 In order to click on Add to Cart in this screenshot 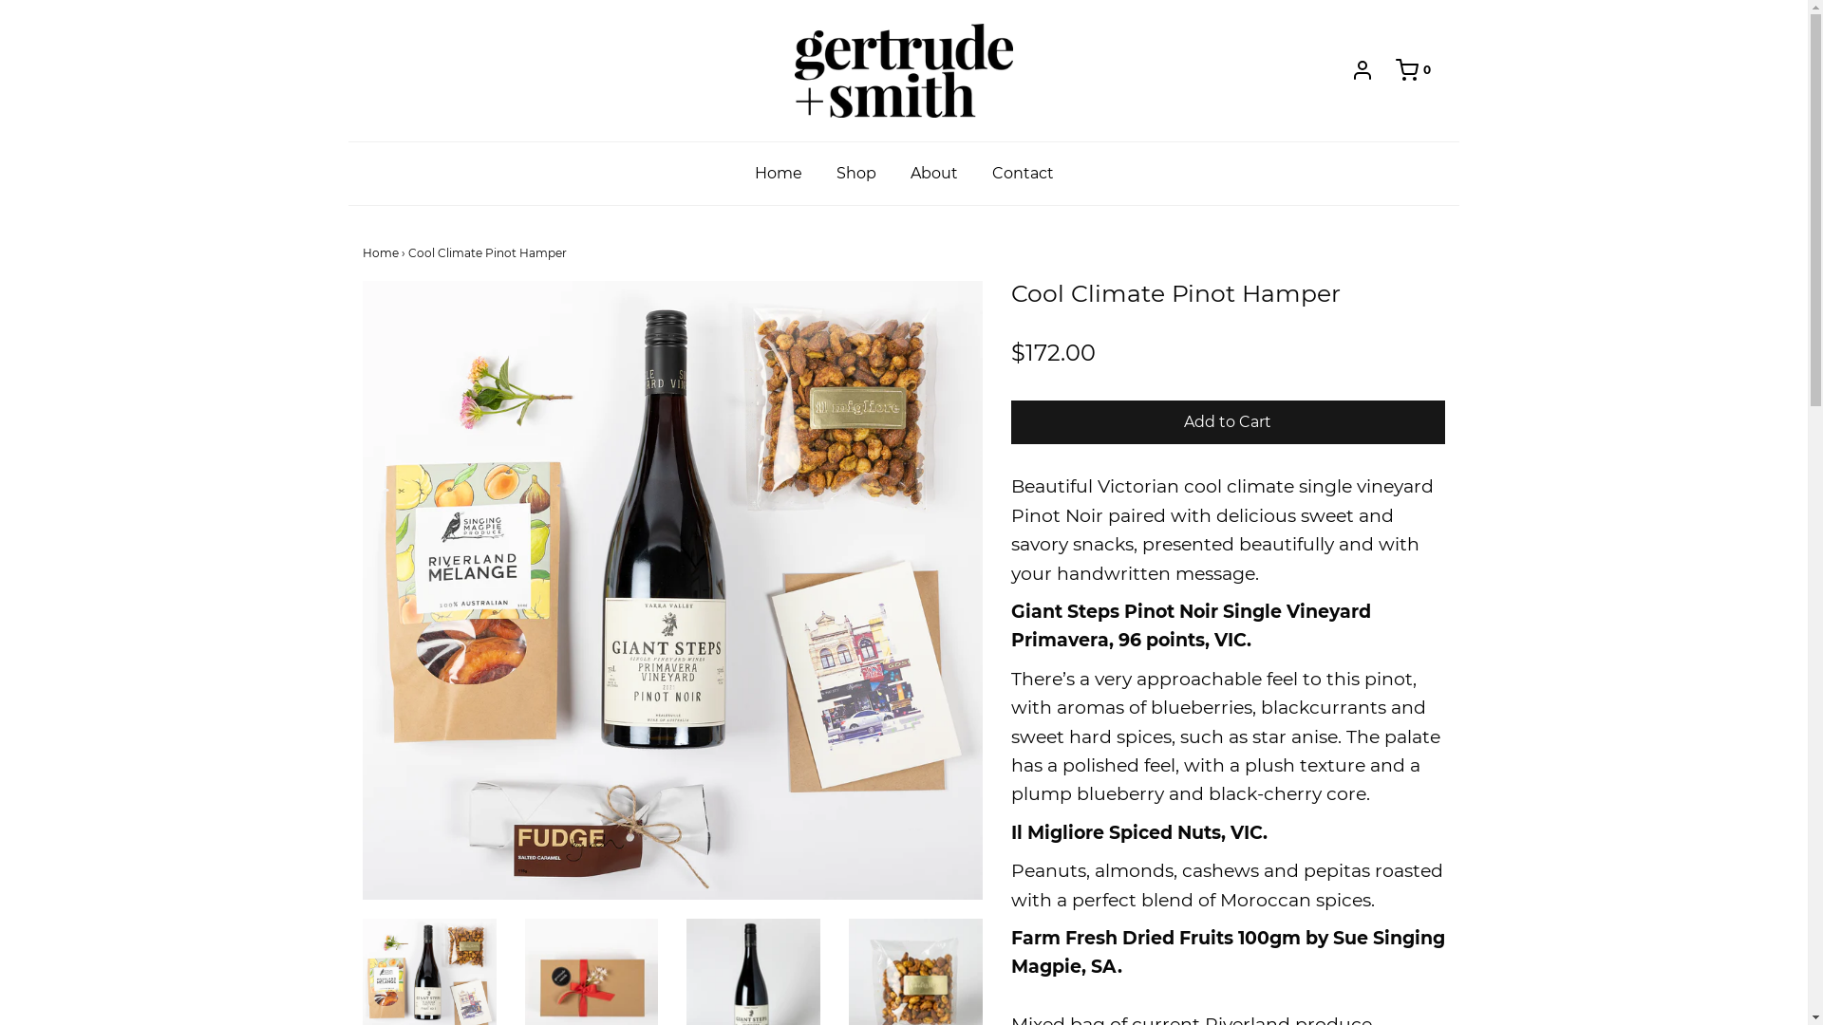, I will do `click(1228, 423)`.